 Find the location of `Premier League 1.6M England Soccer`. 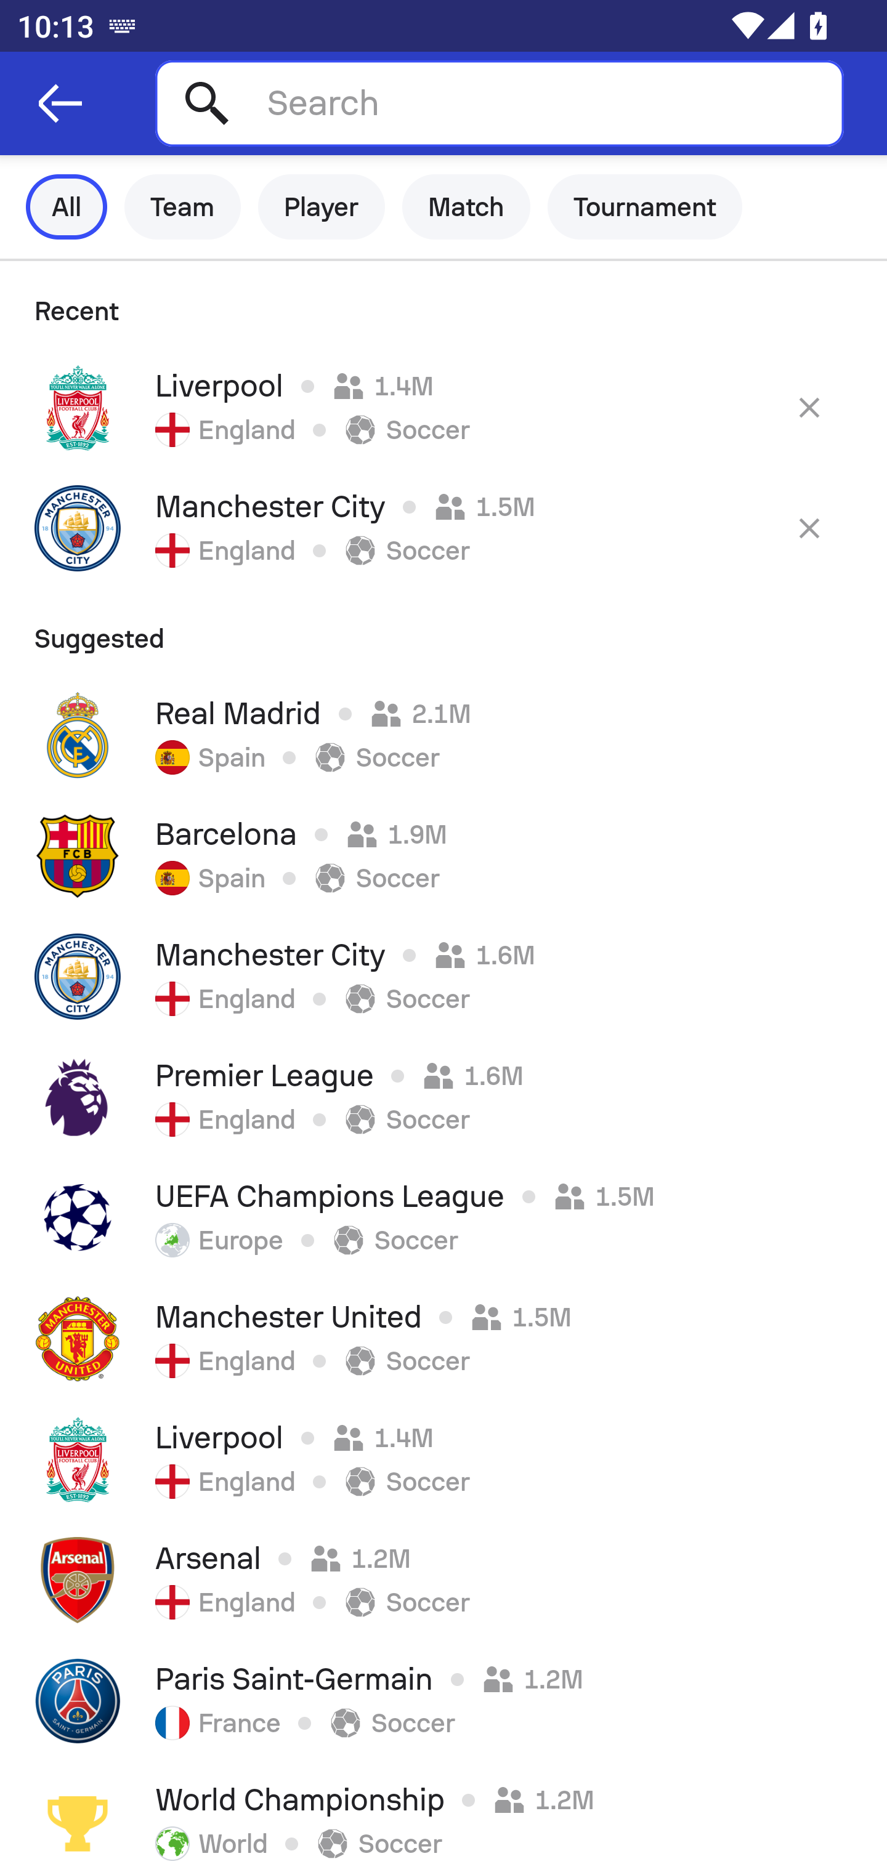

Premier League 1.6M England Soccer is located at coordinates (443, 1097).